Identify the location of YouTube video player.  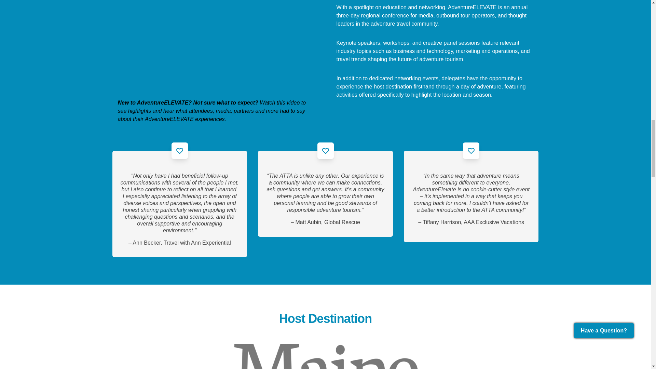
(213, 46).